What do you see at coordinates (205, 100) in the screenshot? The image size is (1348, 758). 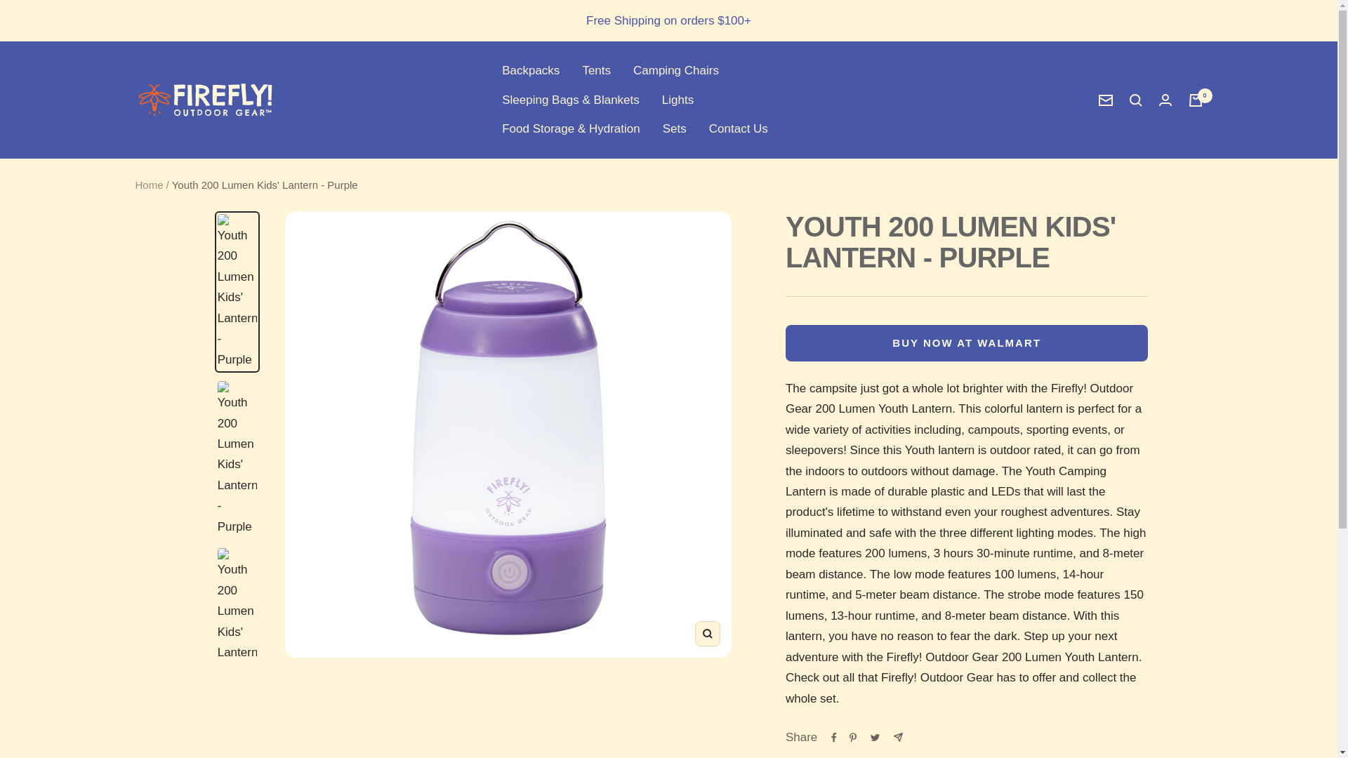 I see `firefly-outdoorgear` at bounding box center [205, 100].